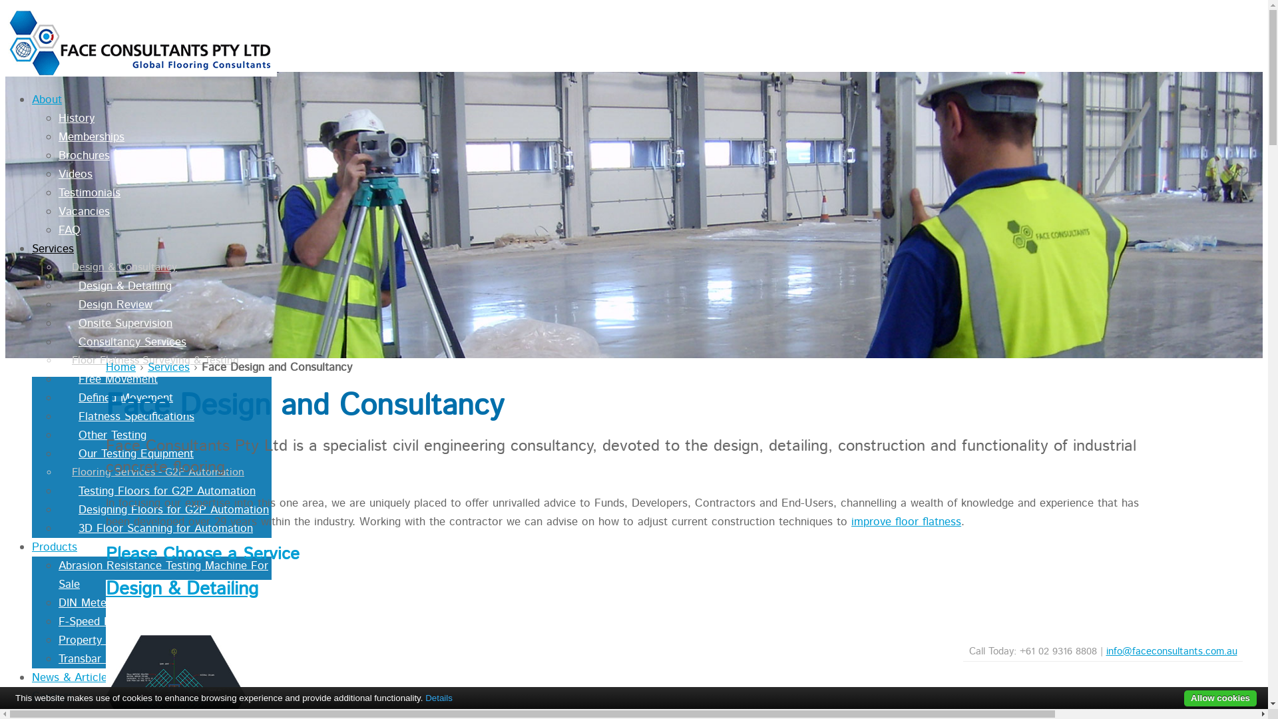 This screenshot has width=1278, height=719. What do you see at coordinates (122, 622) in the screenshot?
I see `F-Speed Reader For Sale` at bounding box center [122, 622].